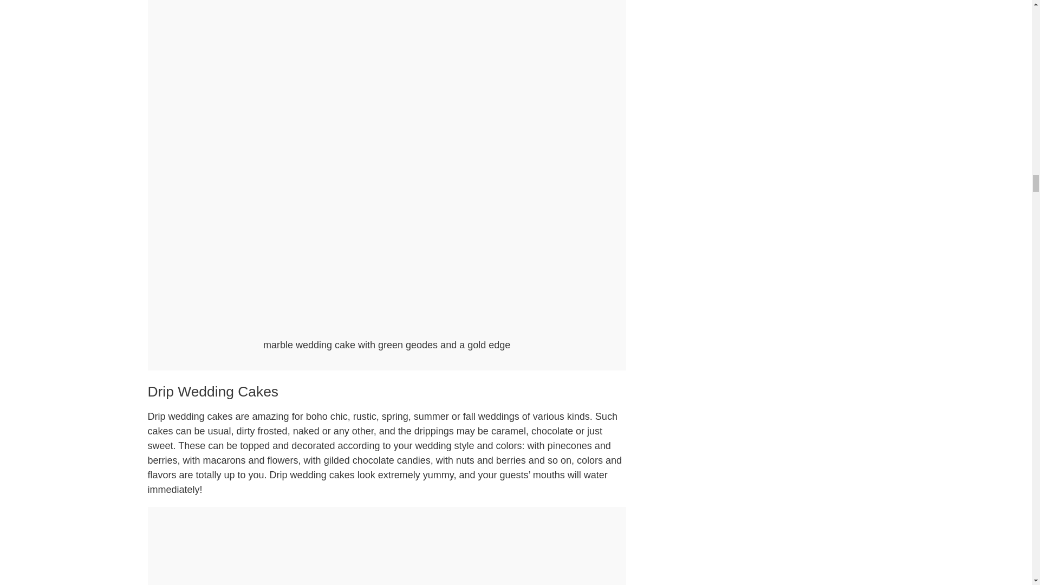 This screenshot has height=585, width=1040. I want to click on Drip Wedding Cakes, so click(213, 391).